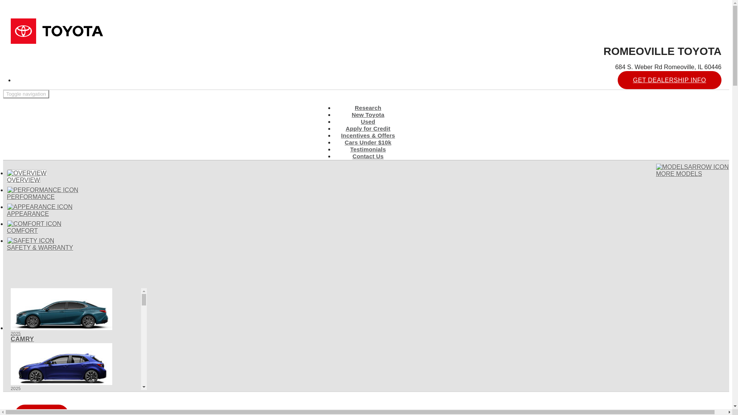 Image resolution: width=738 pixels, height=415 pixels. What do you see at coordinates (692, 171) in the screenshot?
I see `MORE MODELS` at bounding box center [692, 171].